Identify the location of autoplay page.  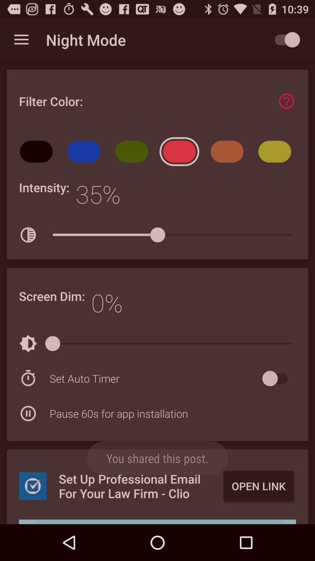
(285, 40).